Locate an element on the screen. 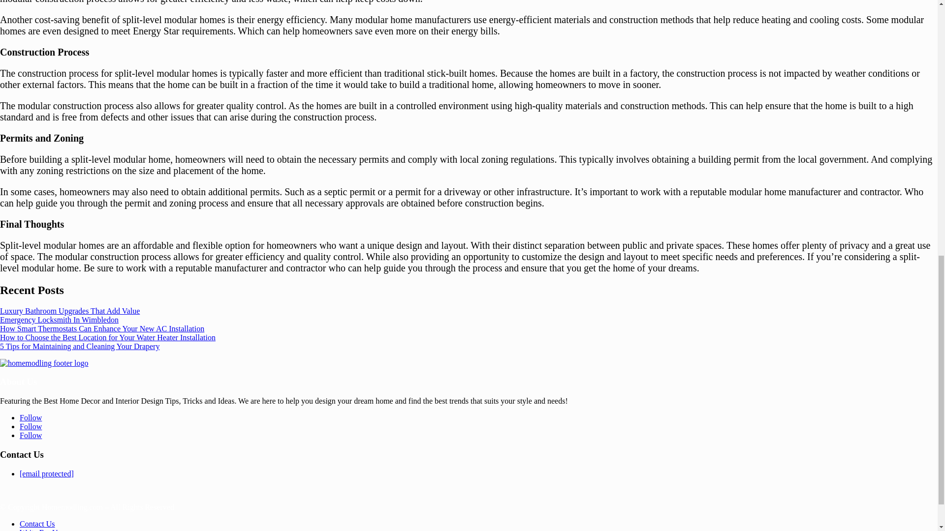 The width and height of the screenshot is (945, 531). Follow on Facebook is located at coordinates (31, 417).